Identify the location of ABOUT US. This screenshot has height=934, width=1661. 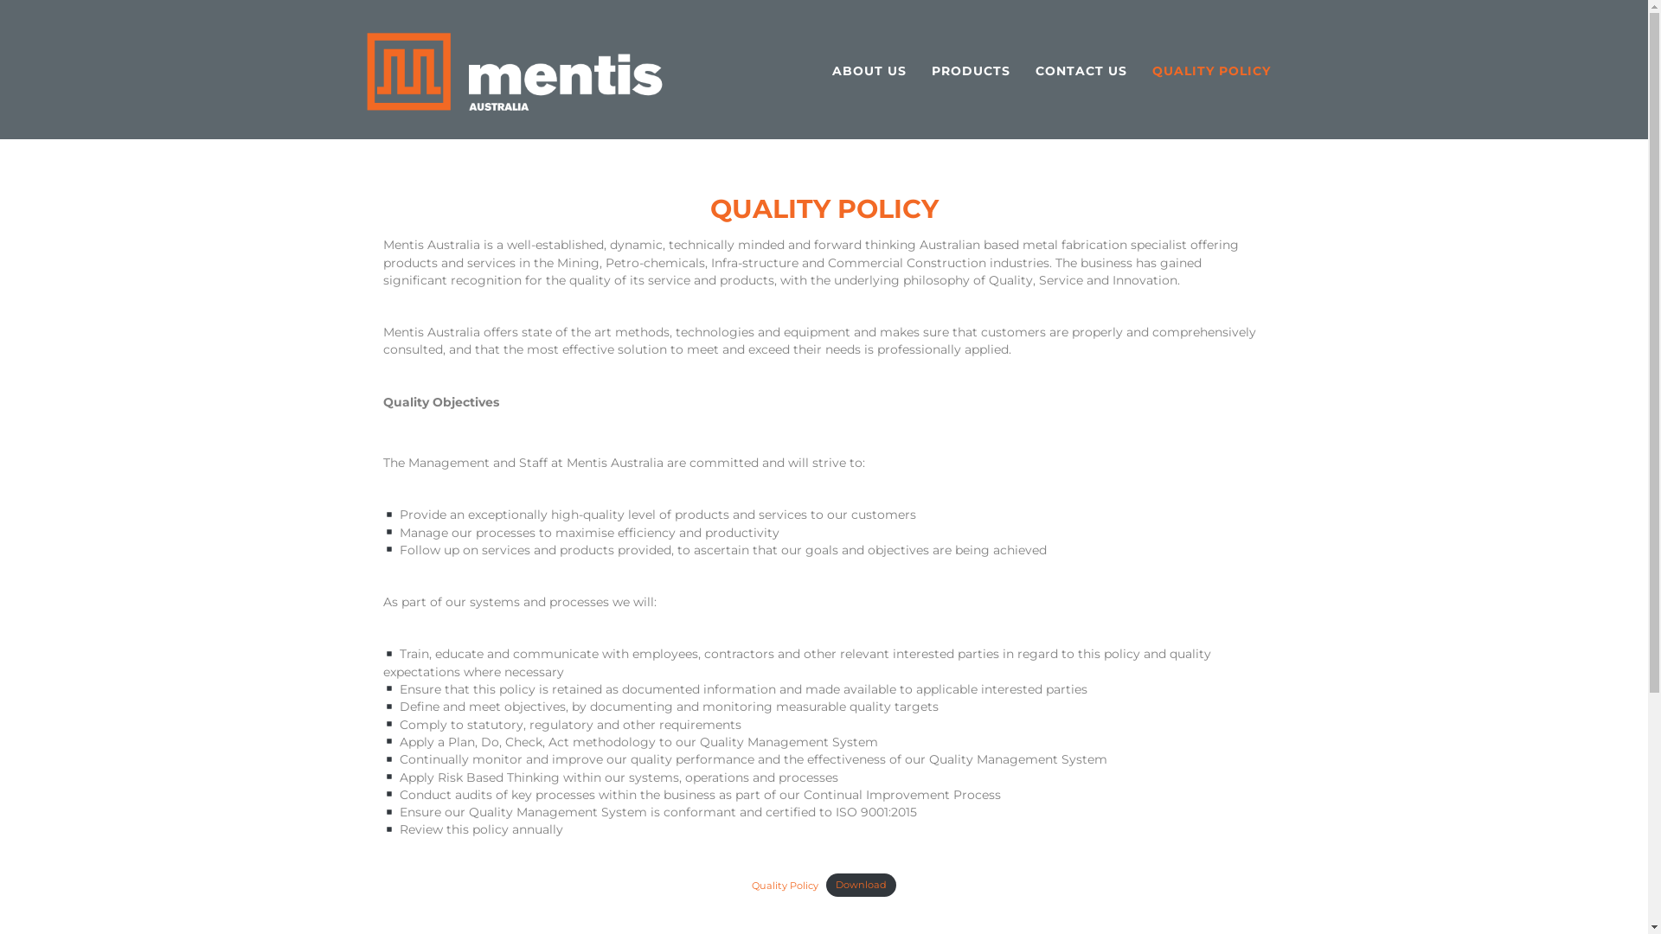
(869, 71).